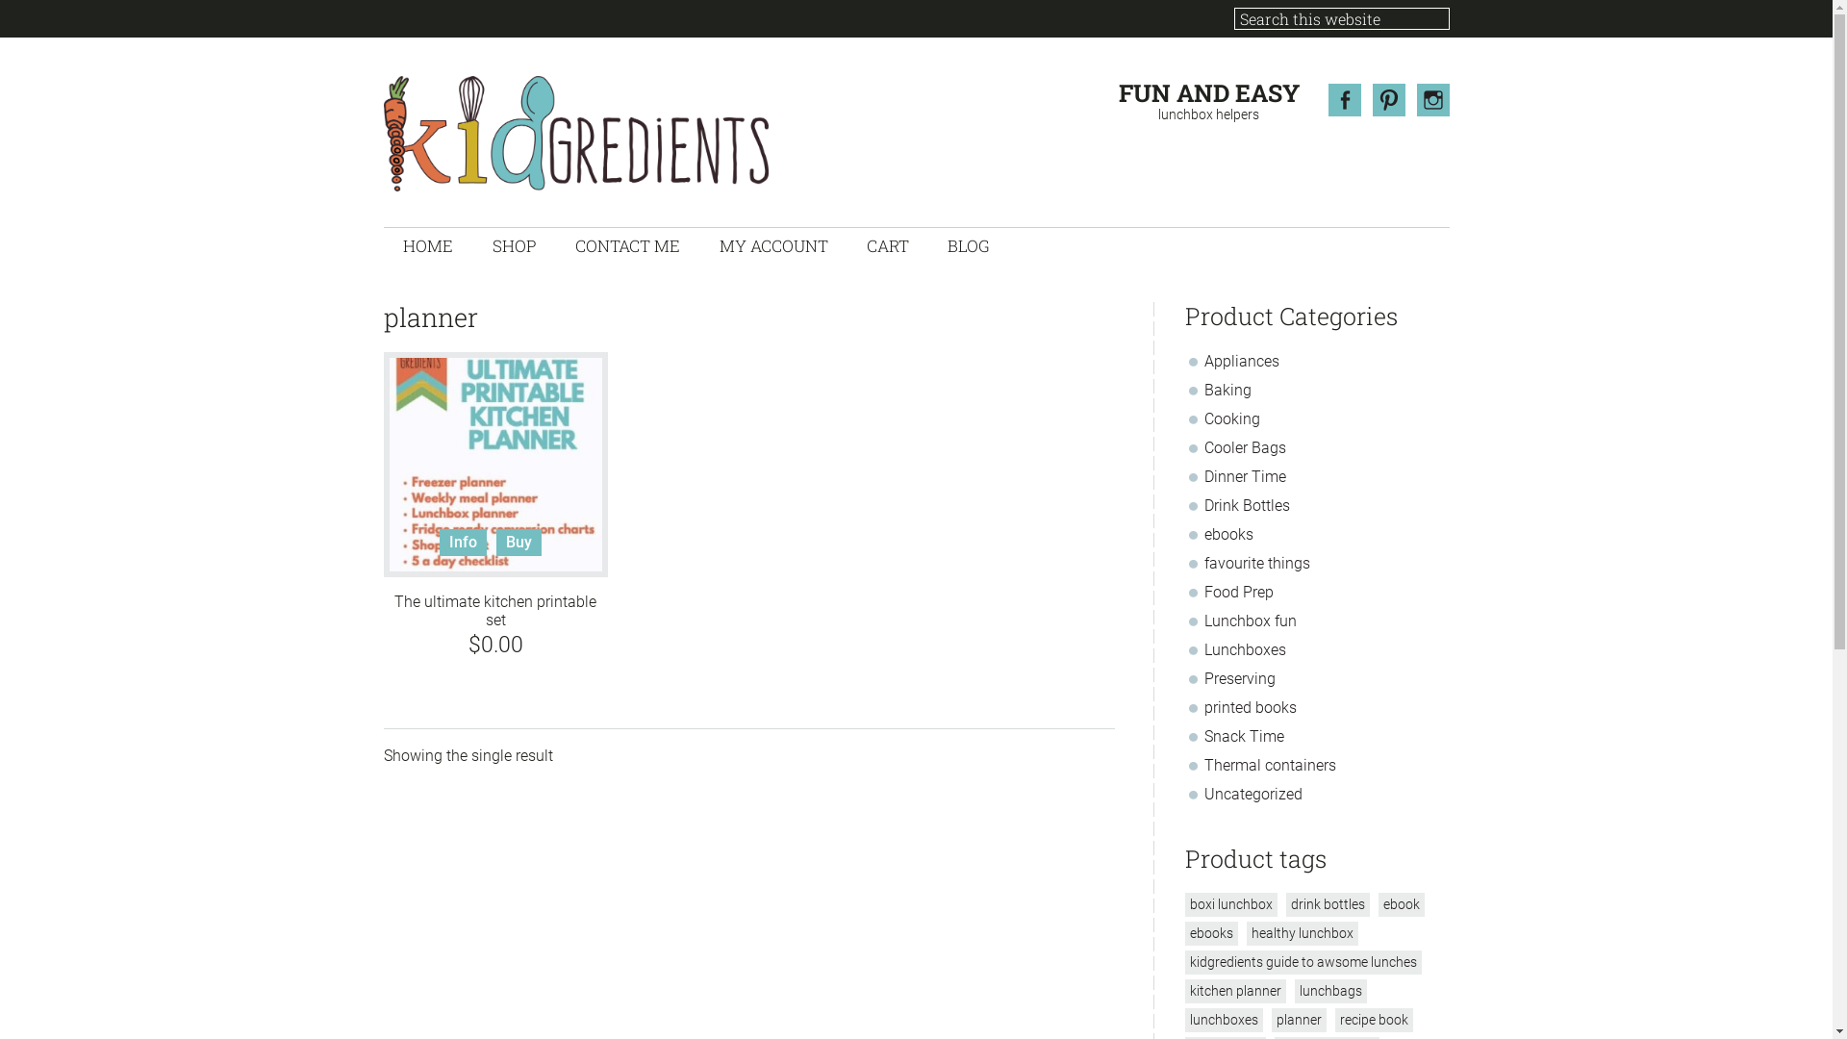 Image resolution: width=1847 pixels, height=1039 pixels. What do you see at coordinates (1328, 904) in the screenshot?
I see `drink bottles` at bounding box center [1328, 904].